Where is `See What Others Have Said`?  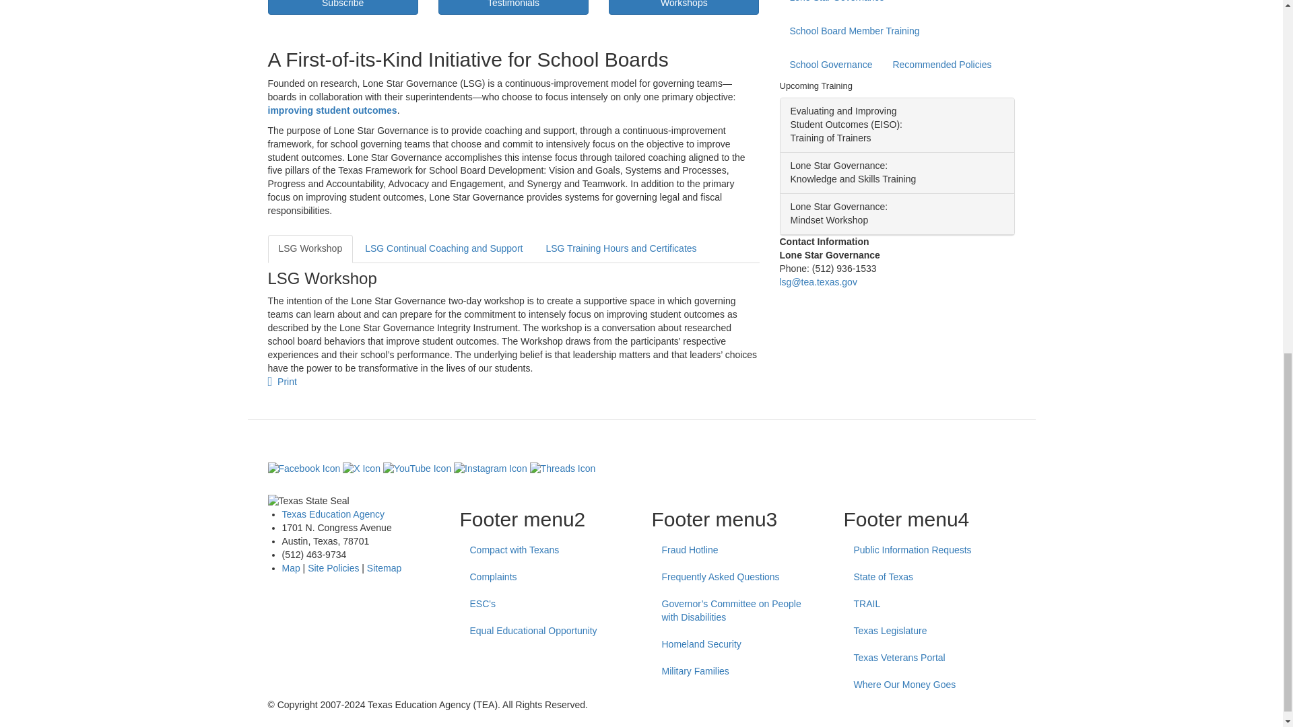
See What Others Have Said is located at coordinates (513, 7).